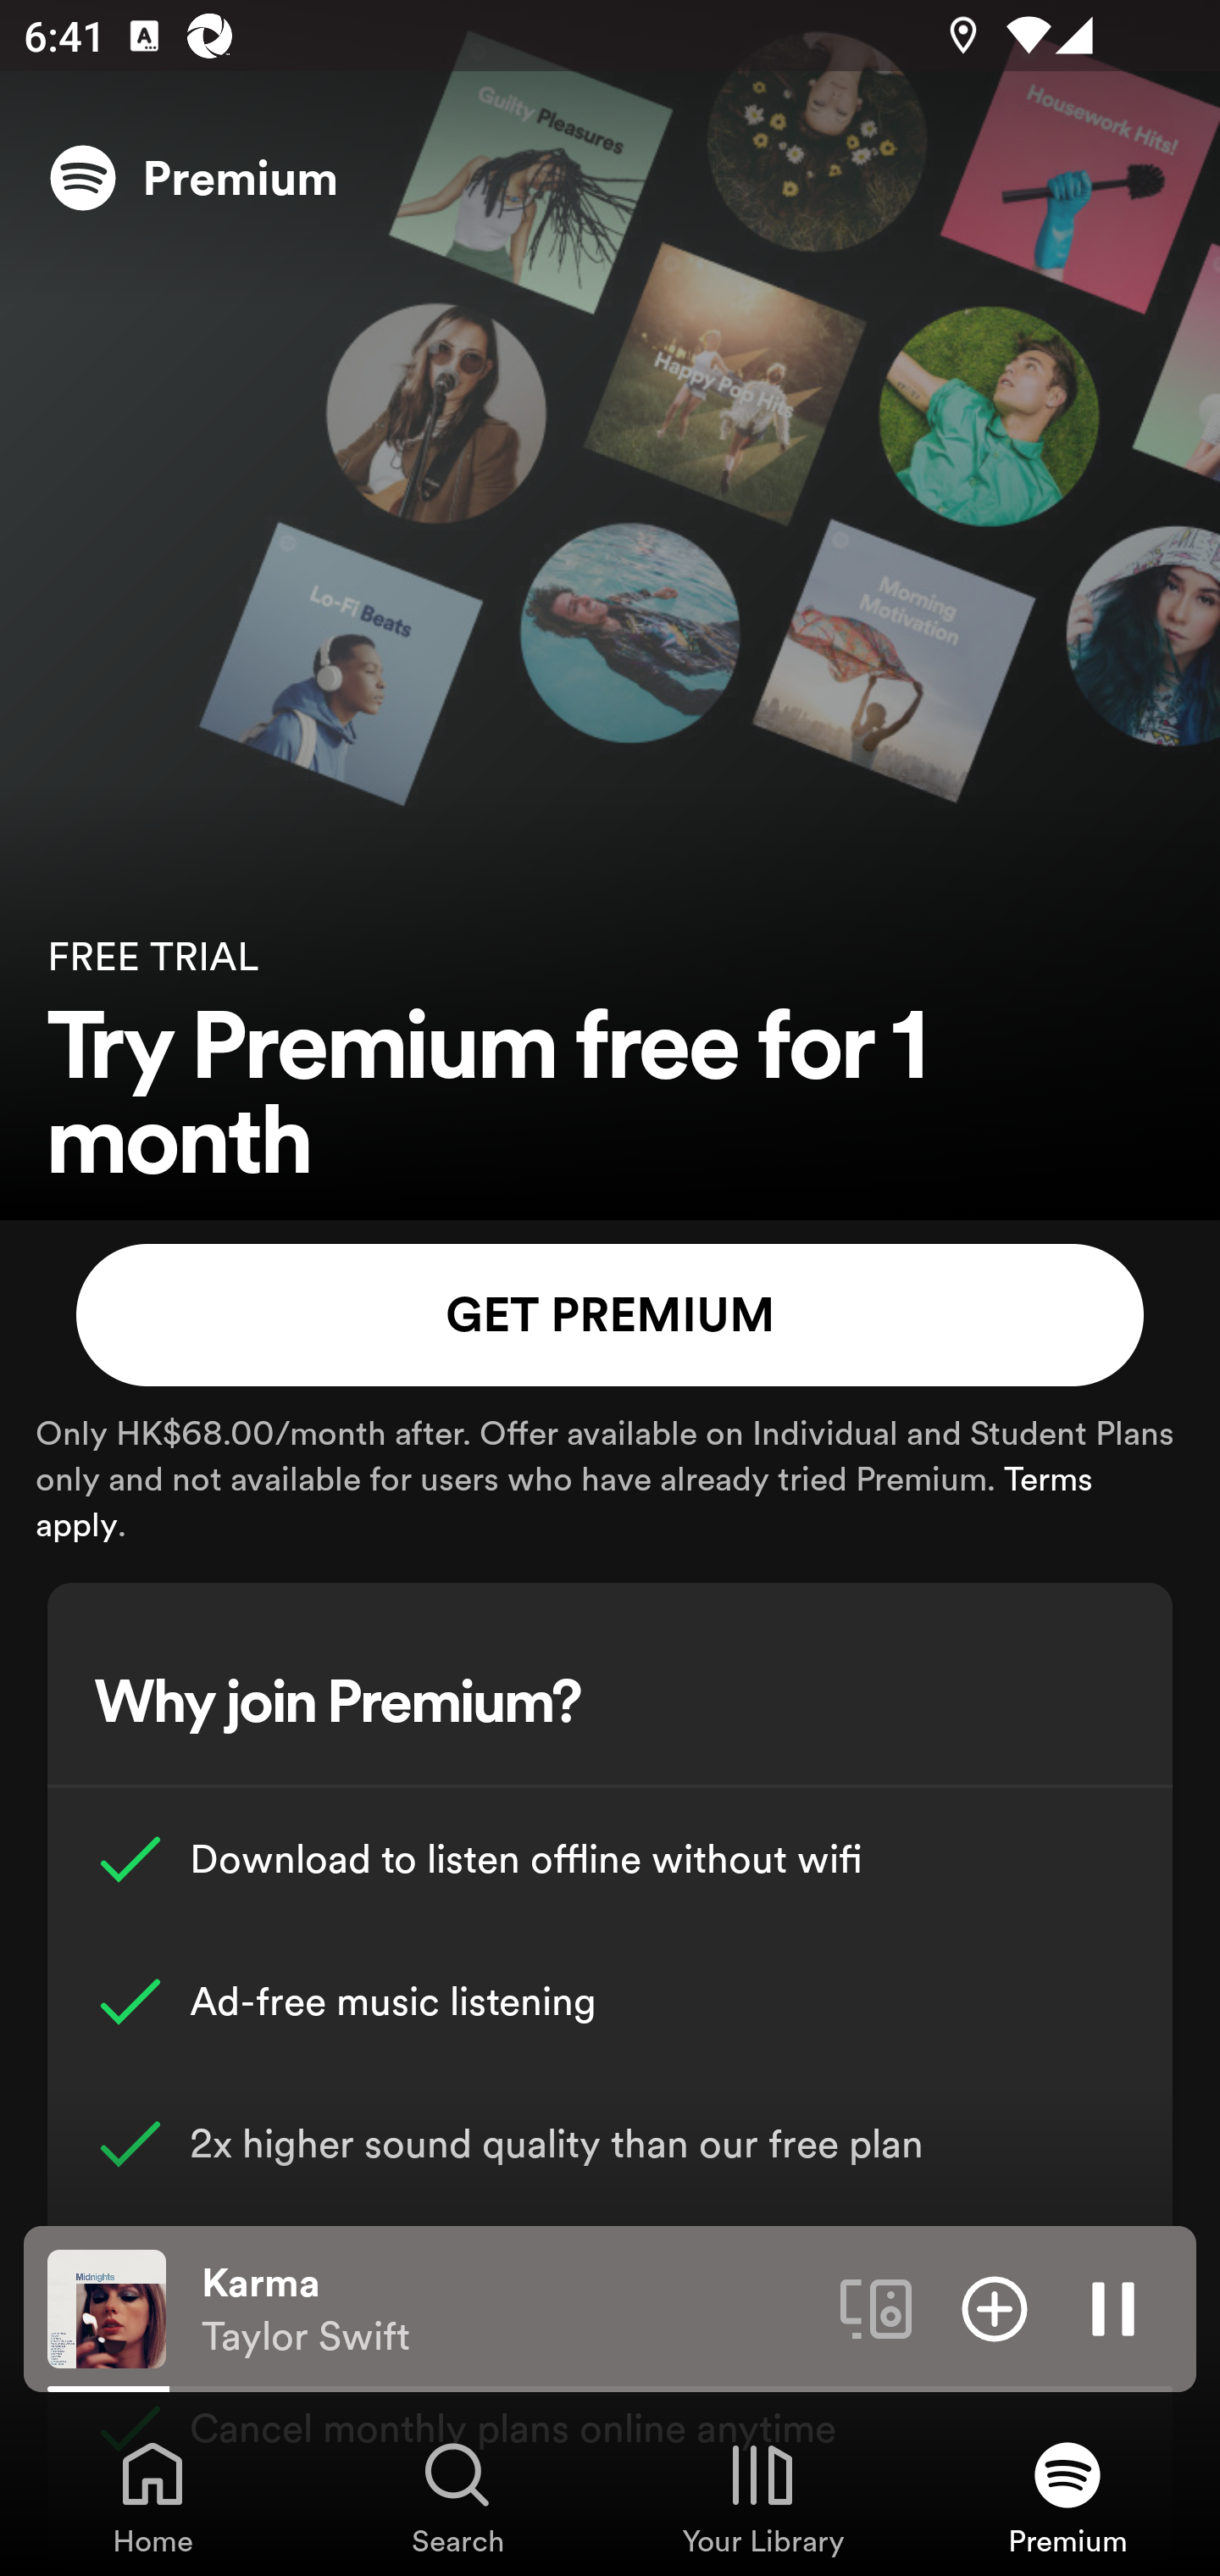 The height and width of the screenshot is (2576, 1220). What do you see at coordinates (1113, 2307) in the screenshot?
I see `Pause` at bounding box center [1113, 2307].